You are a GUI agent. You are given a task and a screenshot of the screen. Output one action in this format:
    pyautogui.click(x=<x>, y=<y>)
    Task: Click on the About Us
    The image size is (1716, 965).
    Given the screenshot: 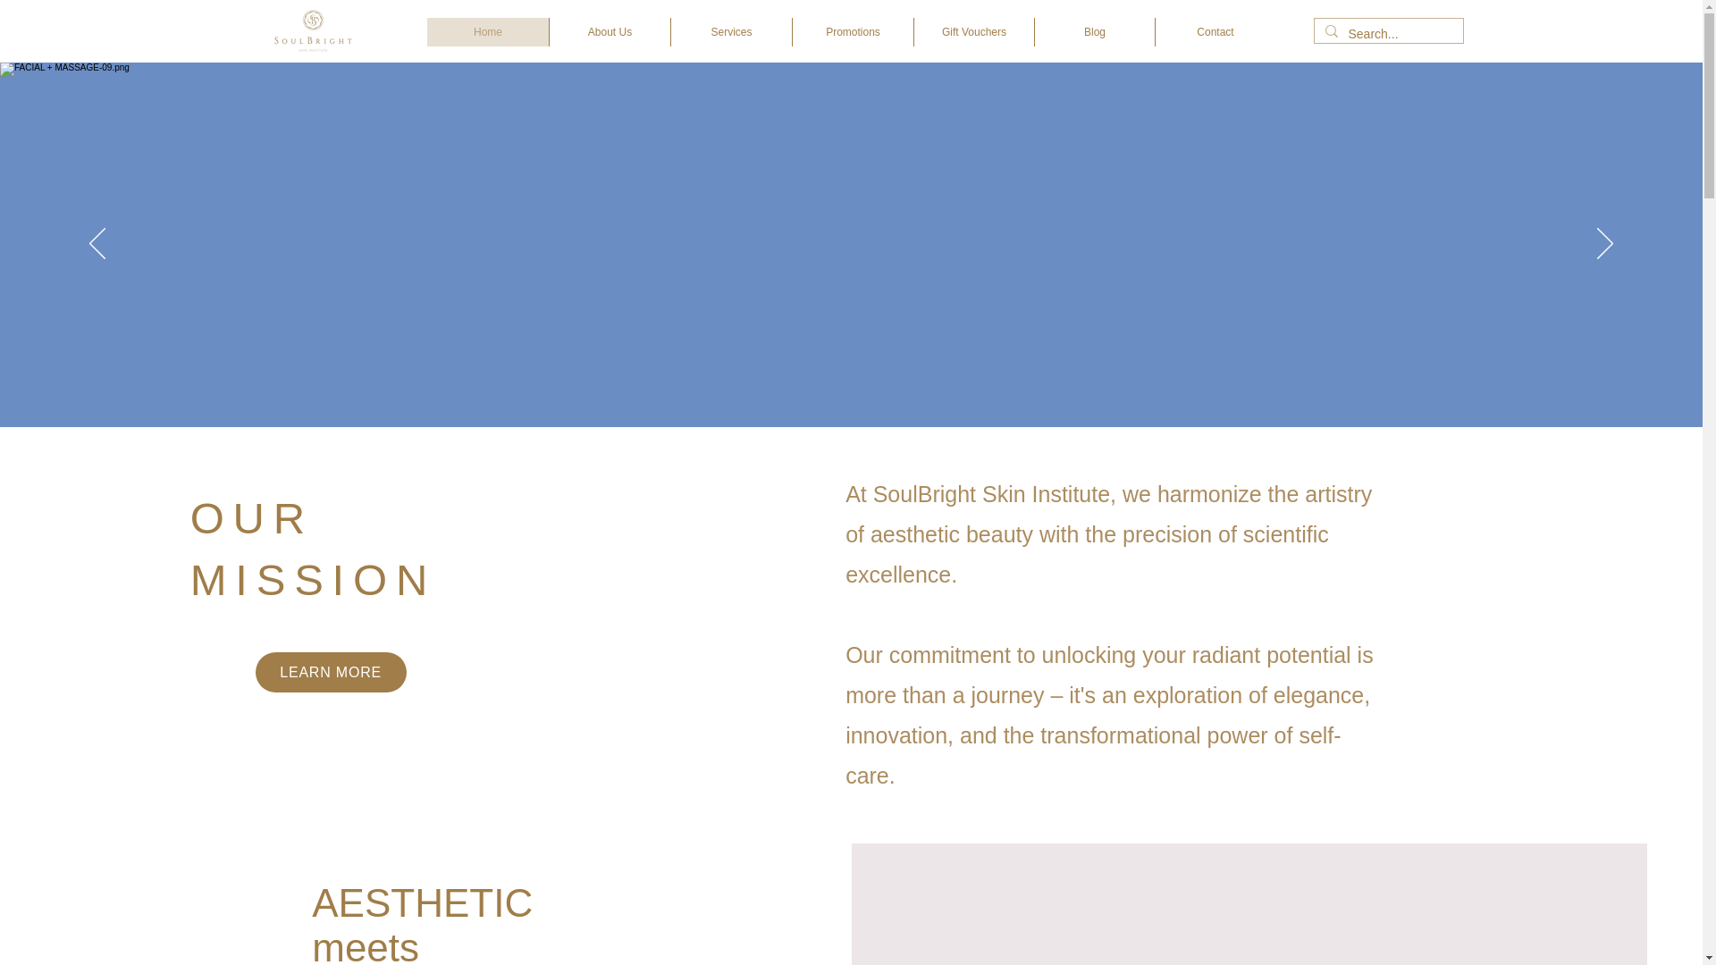 What is the action you would take?
    pyautogui.click(x=610, y=32)
    